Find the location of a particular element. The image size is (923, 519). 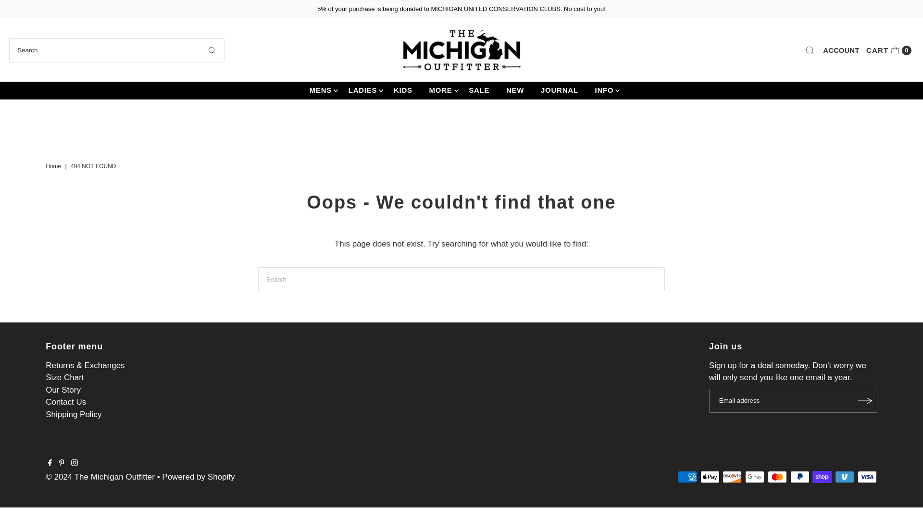

KIDS is located at coordinates (403, 90).